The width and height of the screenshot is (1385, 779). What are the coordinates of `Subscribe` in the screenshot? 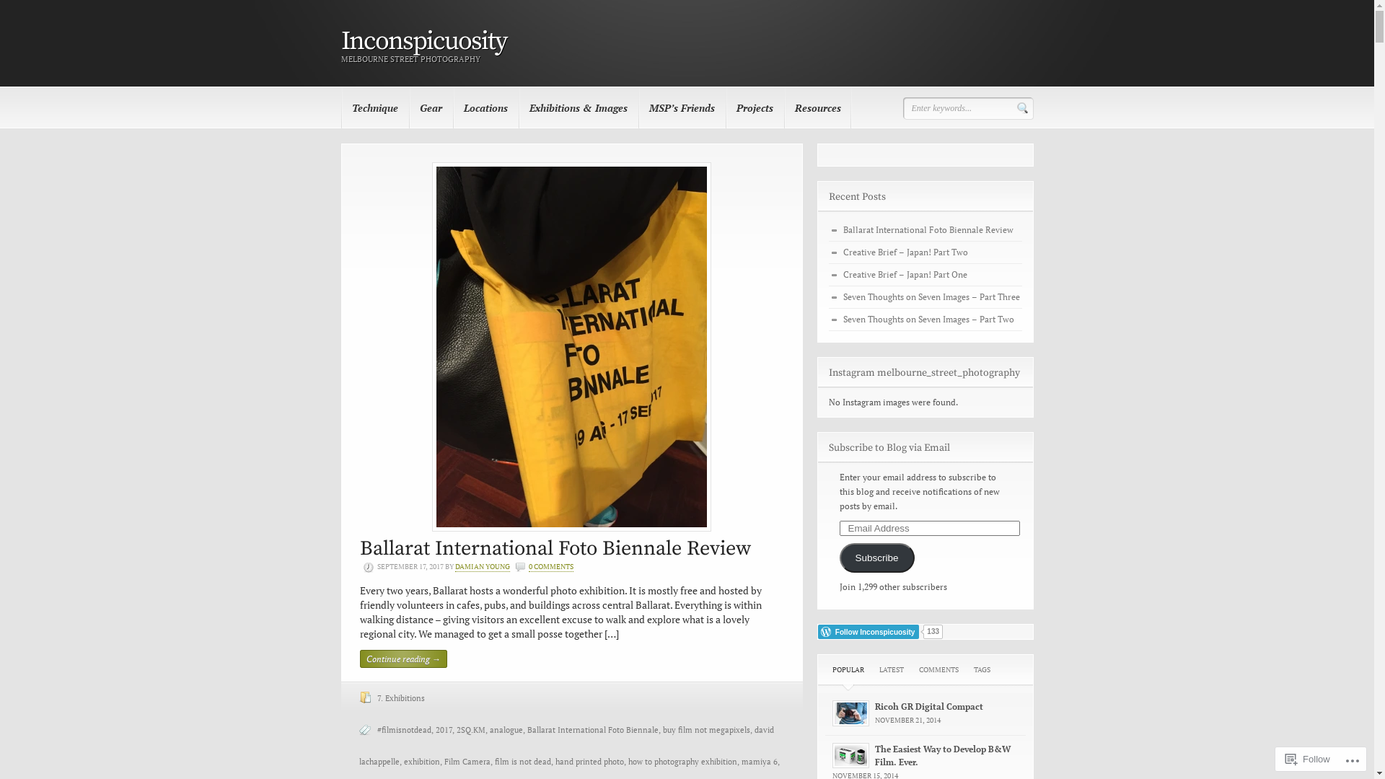 It's located at (877, 558).